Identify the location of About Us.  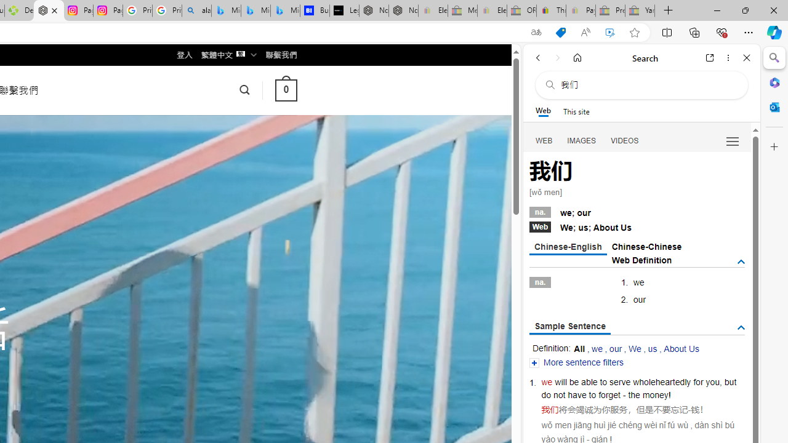
(681, 348).